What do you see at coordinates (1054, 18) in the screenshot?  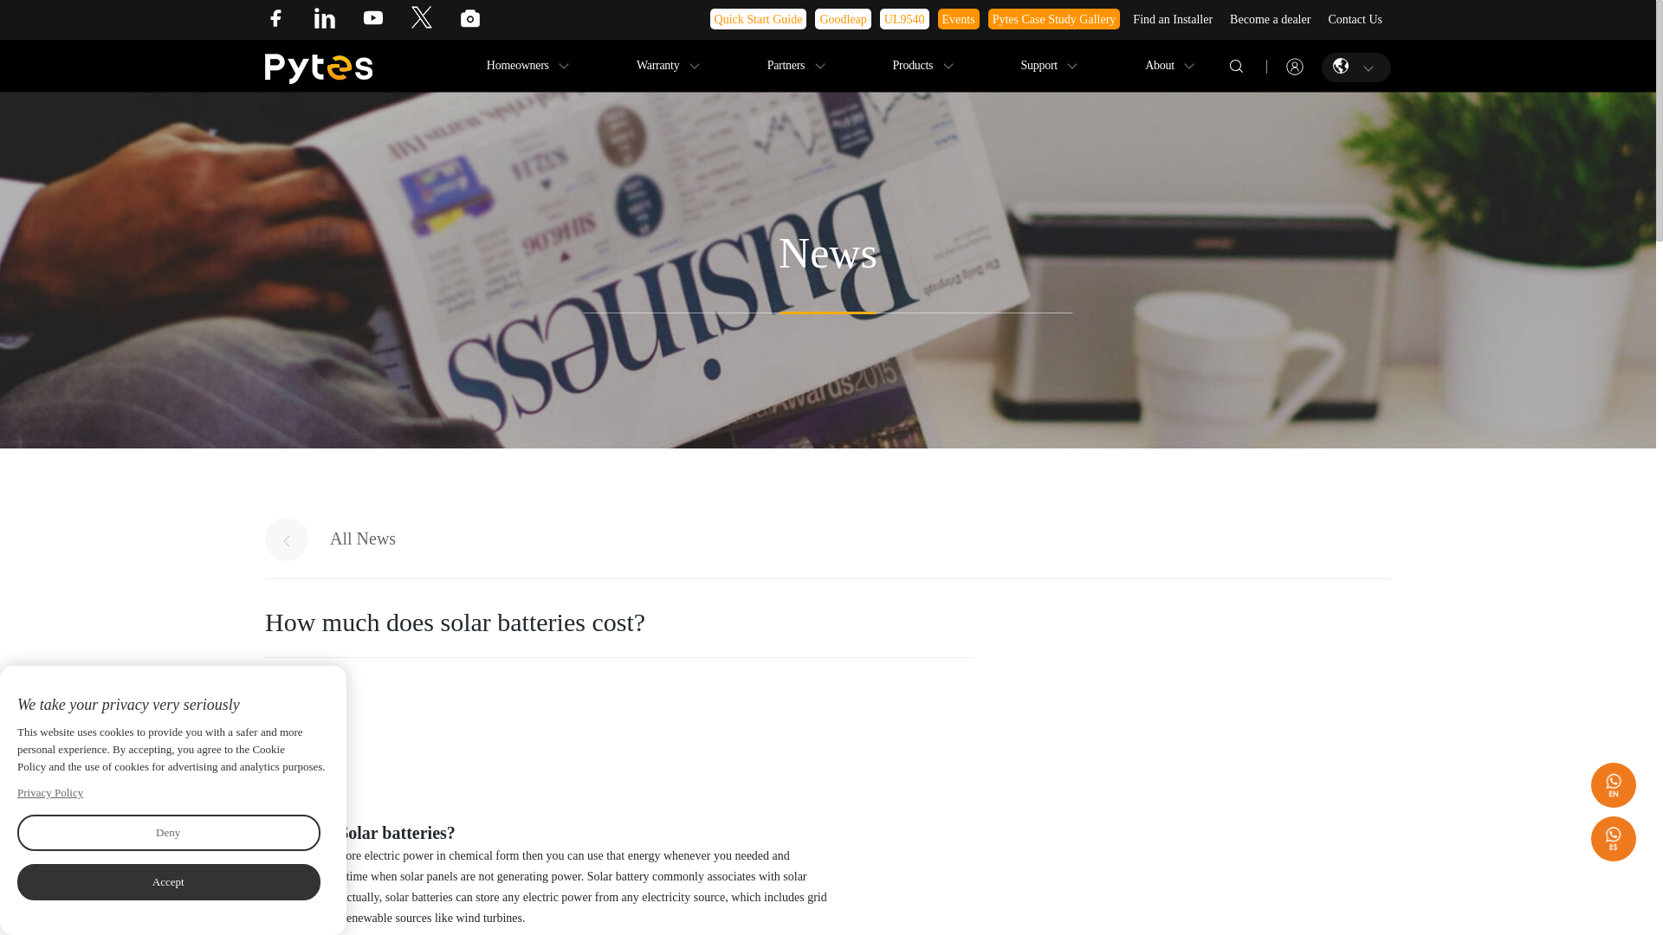 I see `Pytes Case Study Gallery` at bounding box center [1054, 18].